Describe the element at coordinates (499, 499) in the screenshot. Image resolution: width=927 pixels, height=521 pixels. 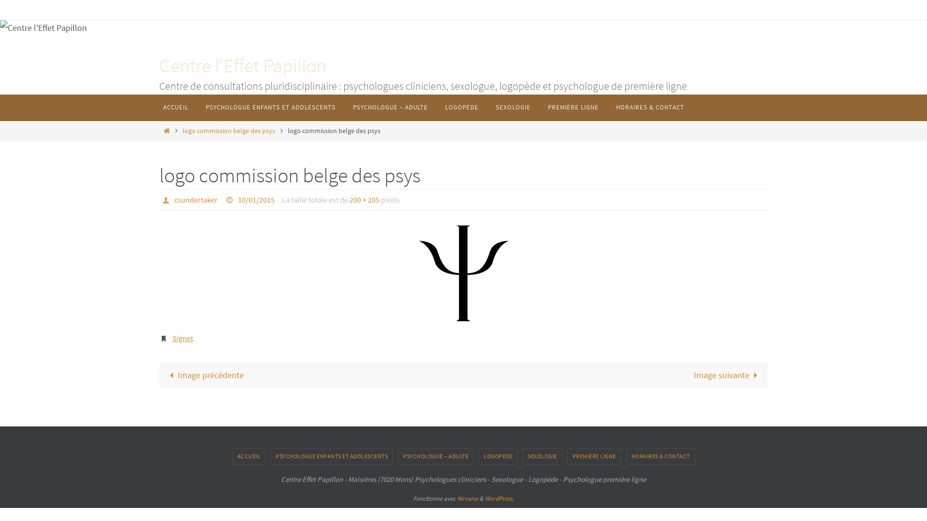
I see `WordPress.` at that location.